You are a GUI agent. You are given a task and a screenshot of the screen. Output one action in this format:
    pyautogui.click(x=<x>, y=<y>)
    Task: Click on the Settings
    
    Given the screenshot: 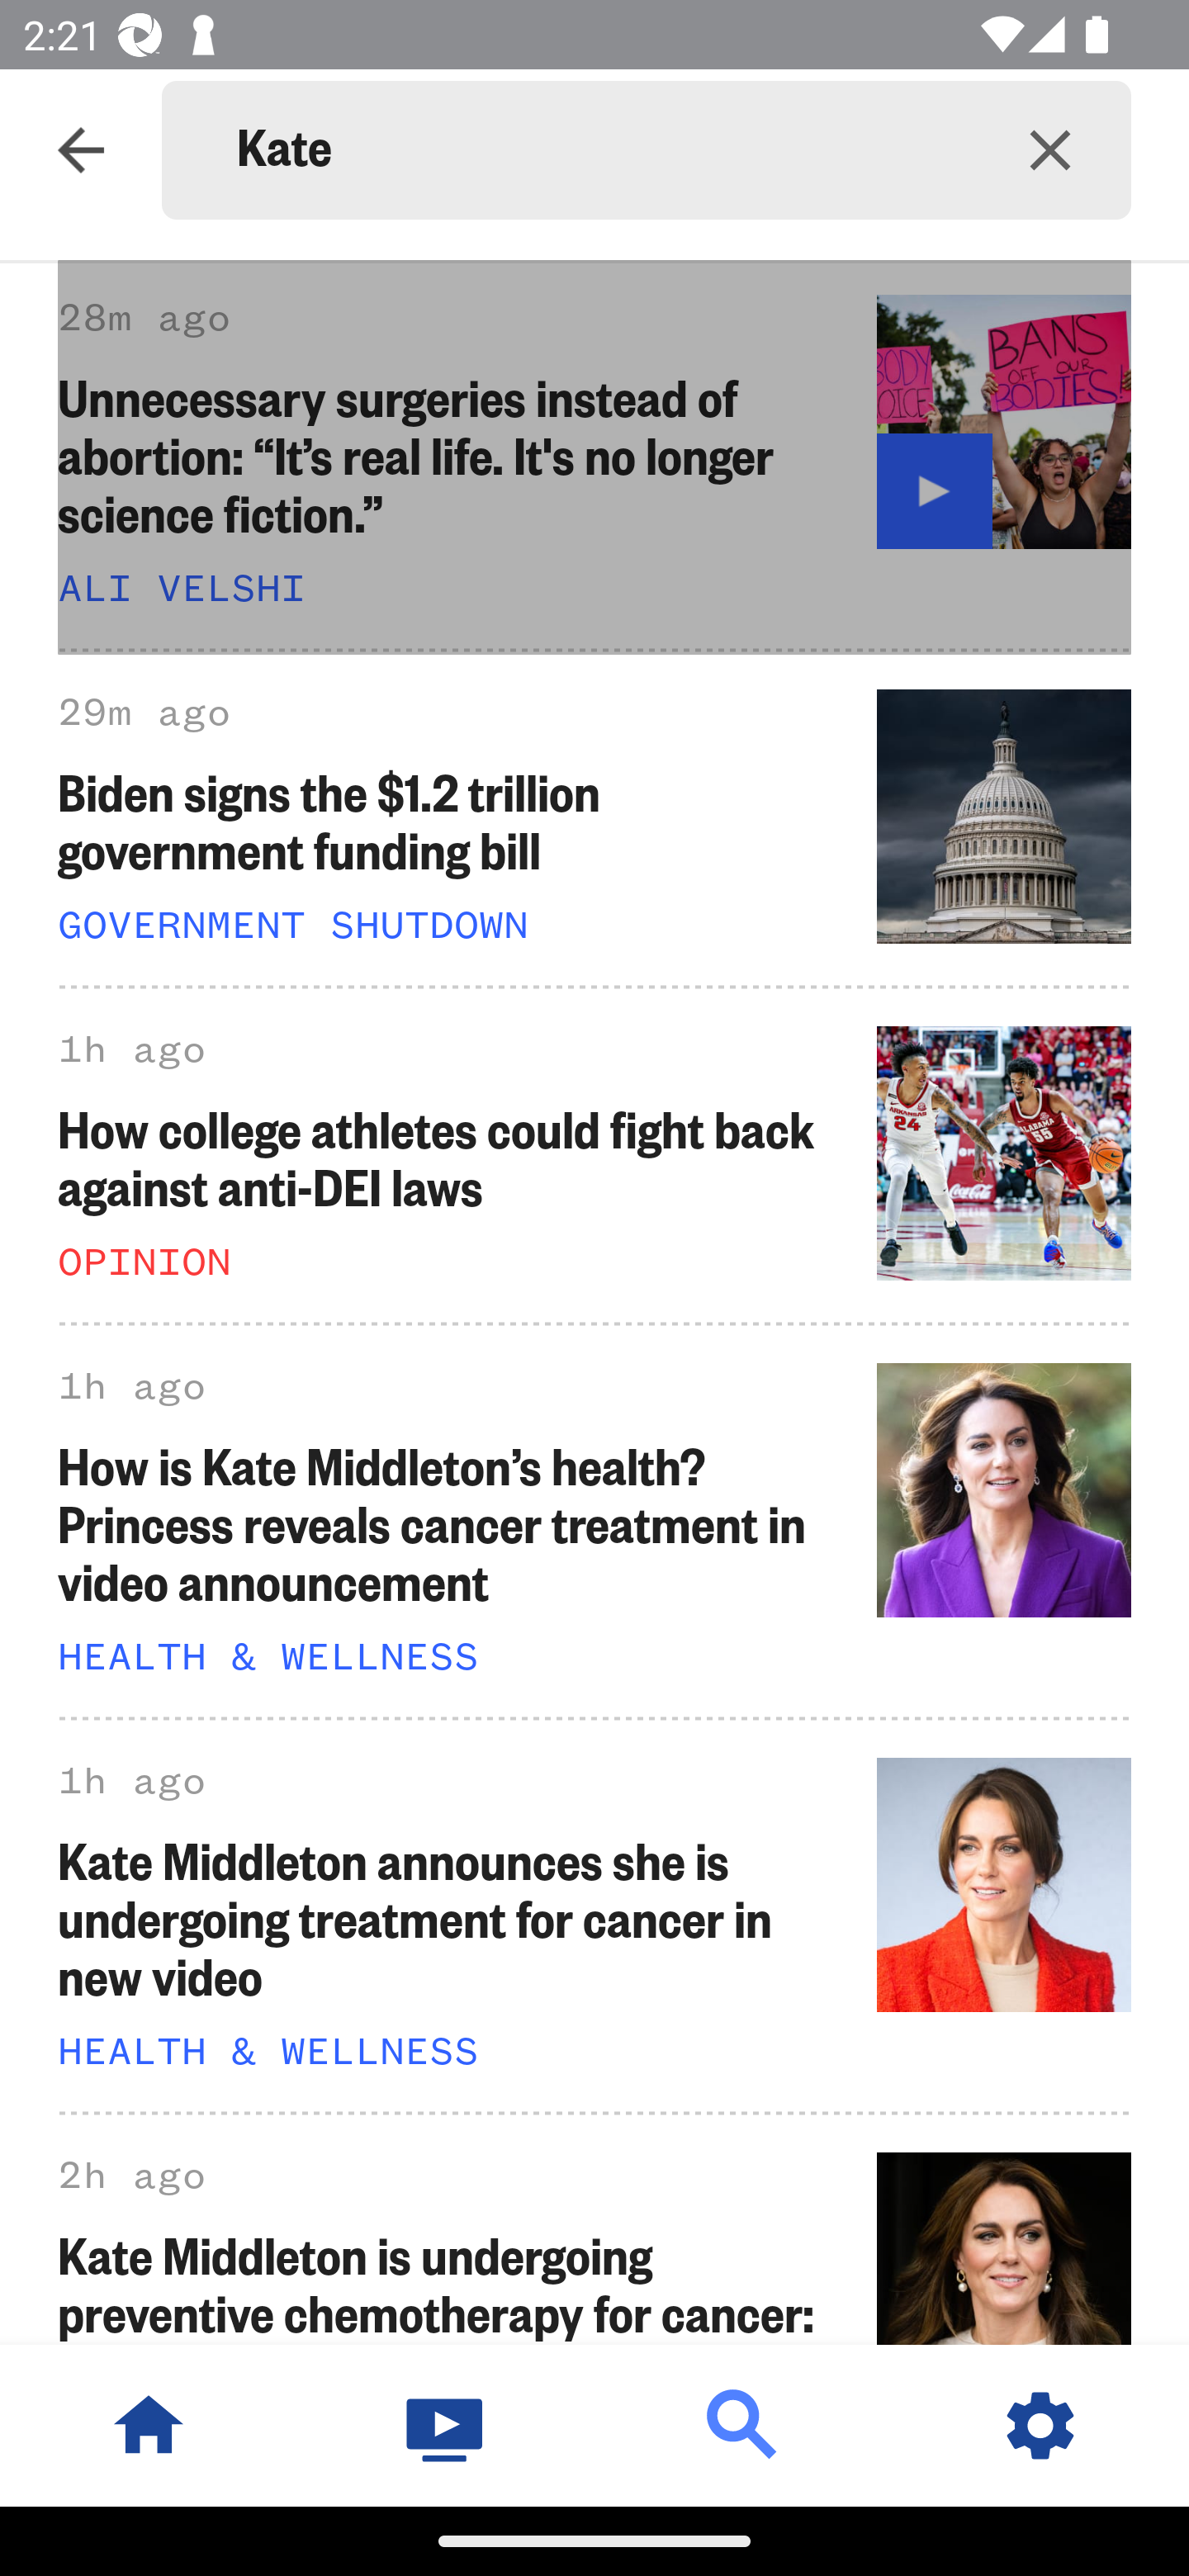 What is the action you would take?
    pyautogui.click(x=1040, y=2425)
    